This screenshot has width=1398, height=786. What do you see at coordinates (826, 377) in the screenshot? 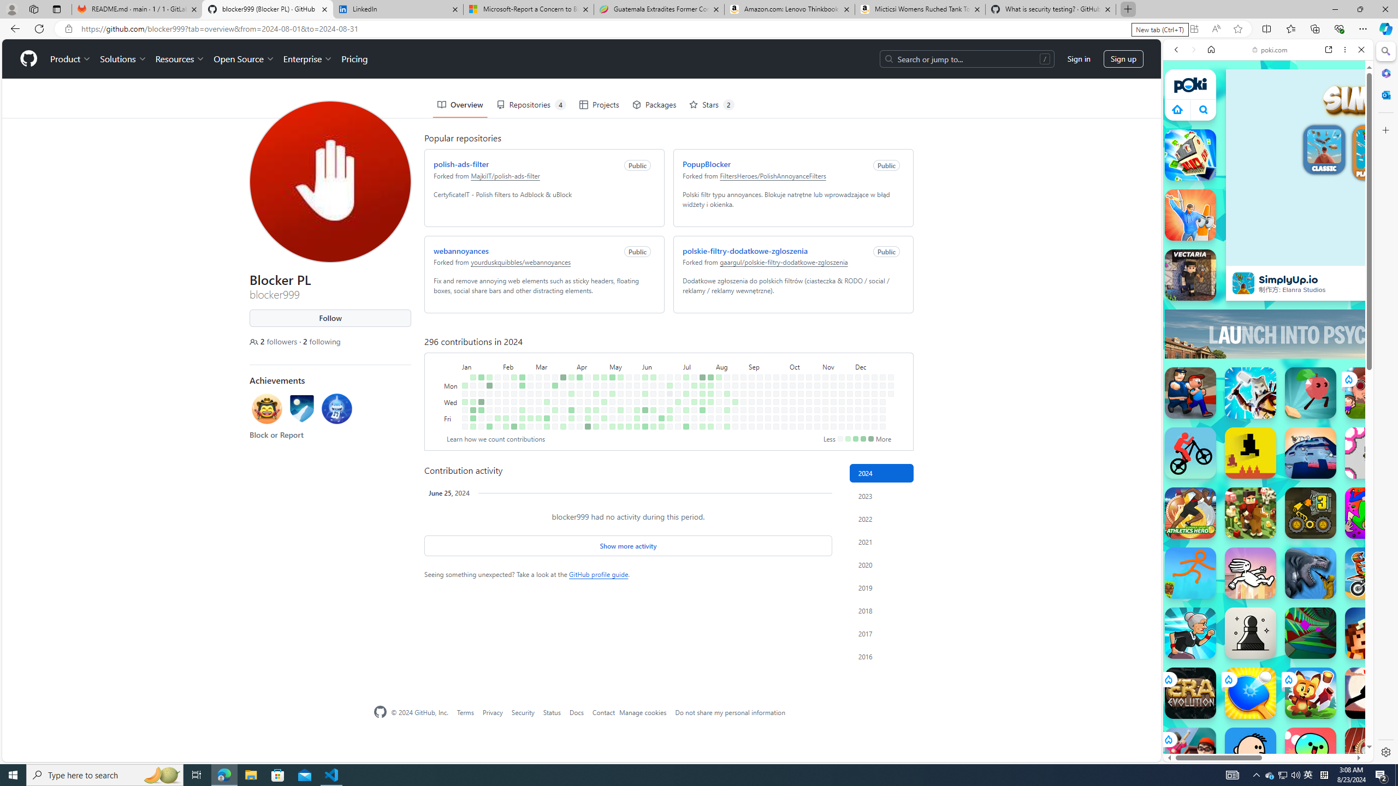
I see `No contributions on November 3rd.` at bounding box center [826, 377].